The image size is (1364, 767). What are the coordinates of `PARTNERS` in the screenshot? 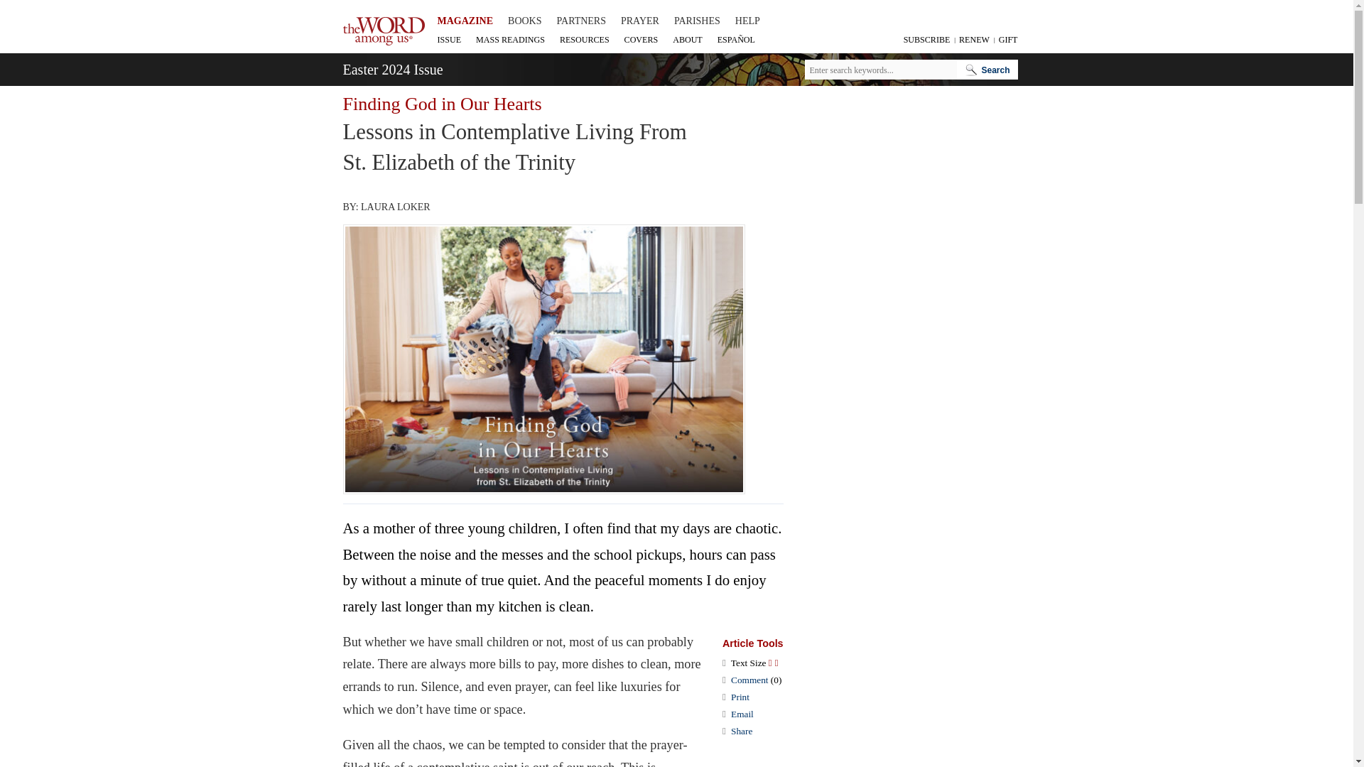 It's located at (581, 21).